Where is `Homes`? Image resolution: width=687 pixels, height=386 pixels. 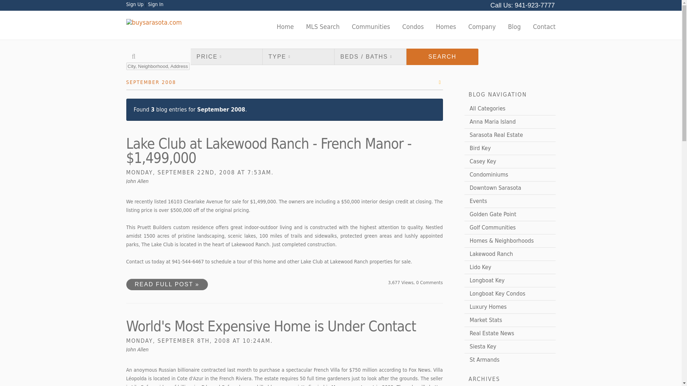
Homes is located at coordinates (446, 27).